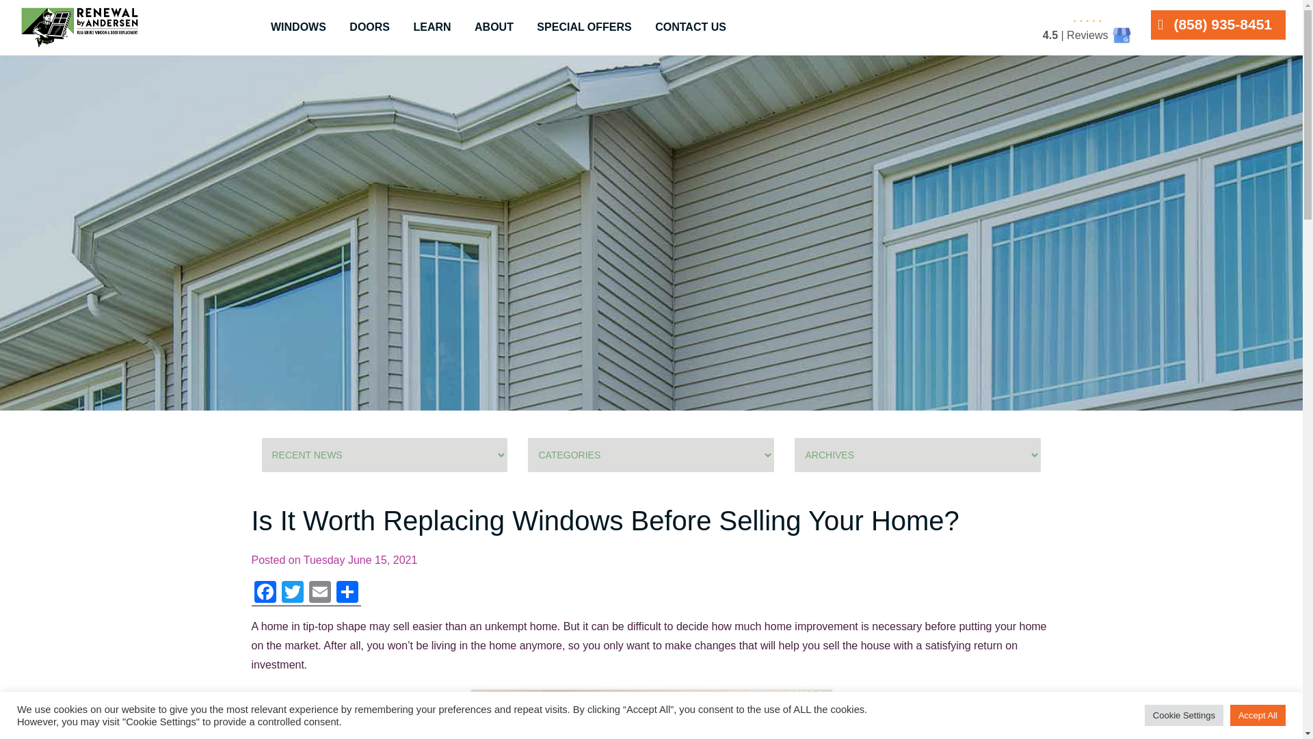  I want to click on ABOUT, so click(494, 27).